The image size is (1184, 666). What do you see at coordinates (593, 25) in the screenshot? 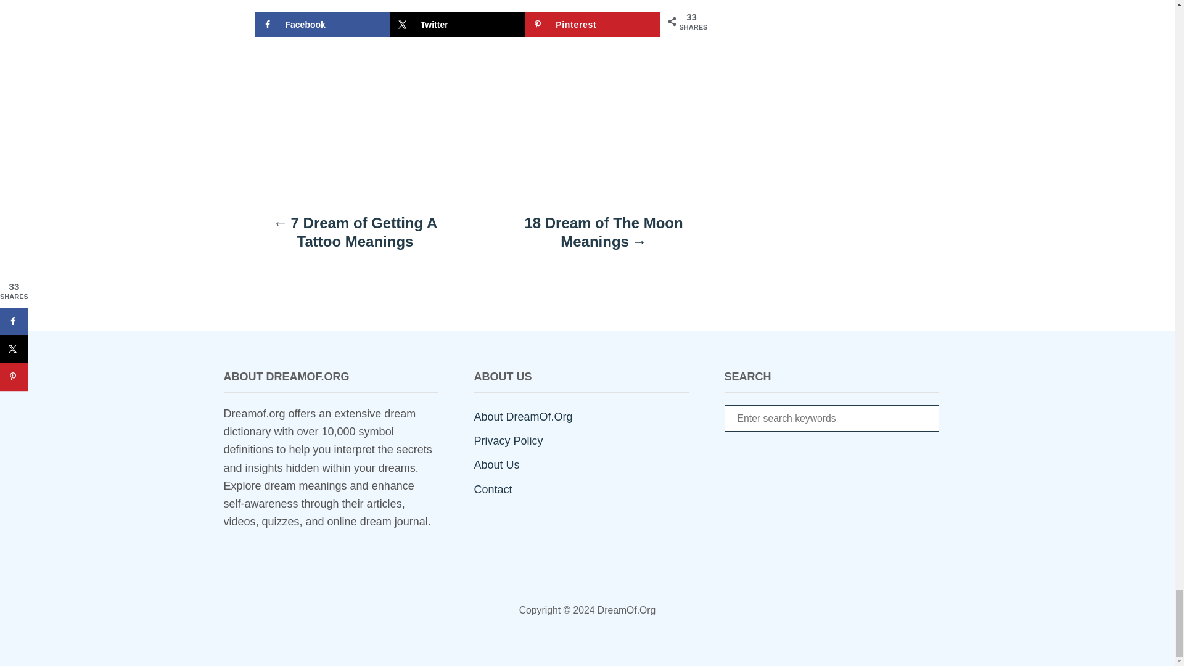
I see `Pinterest` at bounding box center [593, 25].